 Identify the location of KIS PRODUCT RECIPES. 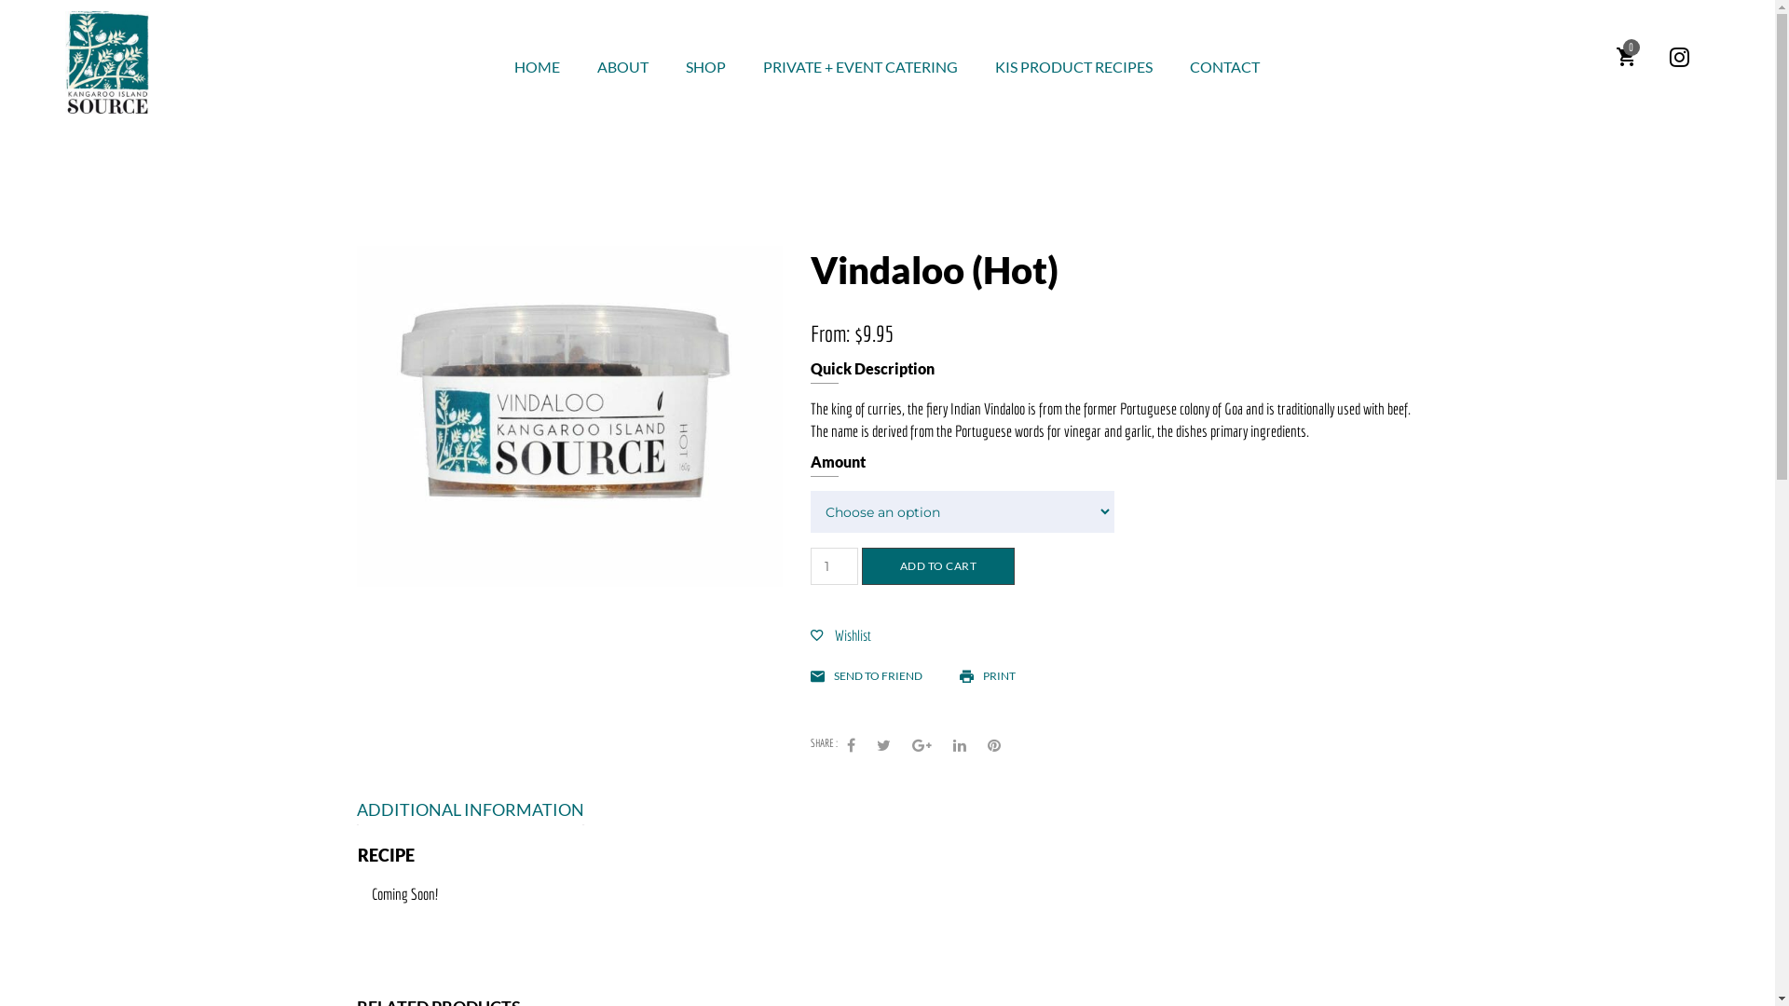
(1073, 67).